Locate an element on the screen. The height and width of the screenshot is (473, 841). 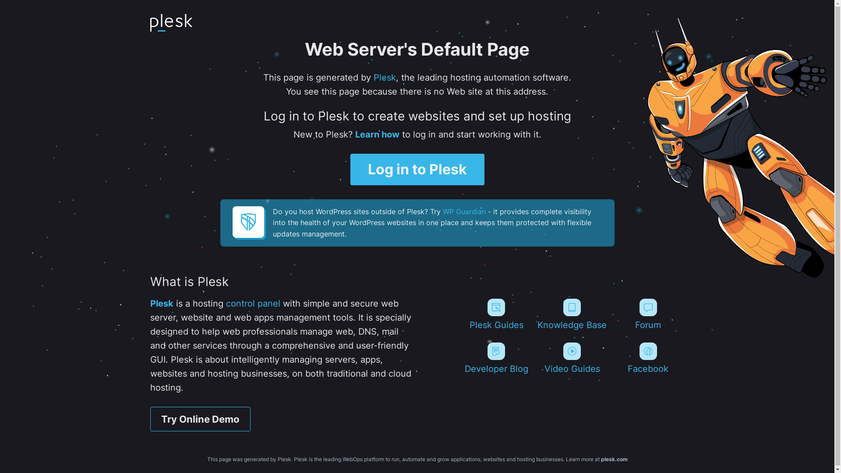
Try Online Demo is located at coordinates (200, 419).